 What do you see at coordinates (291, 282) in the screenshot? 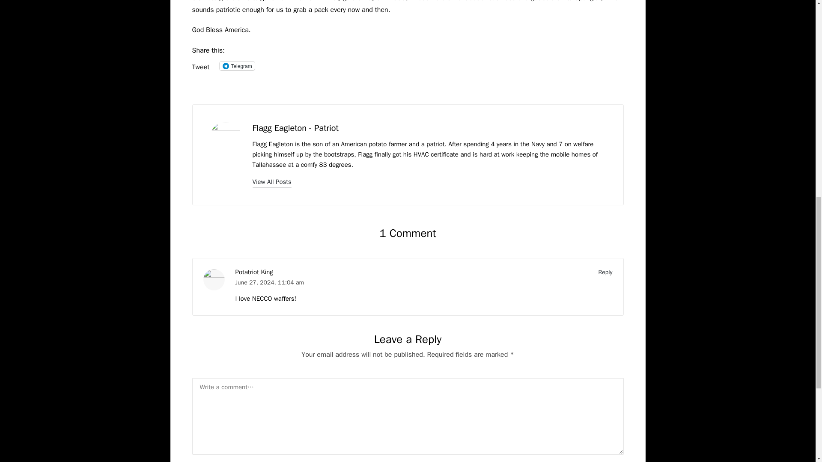
I see `11:04 am` at bounding box center [291, 282].